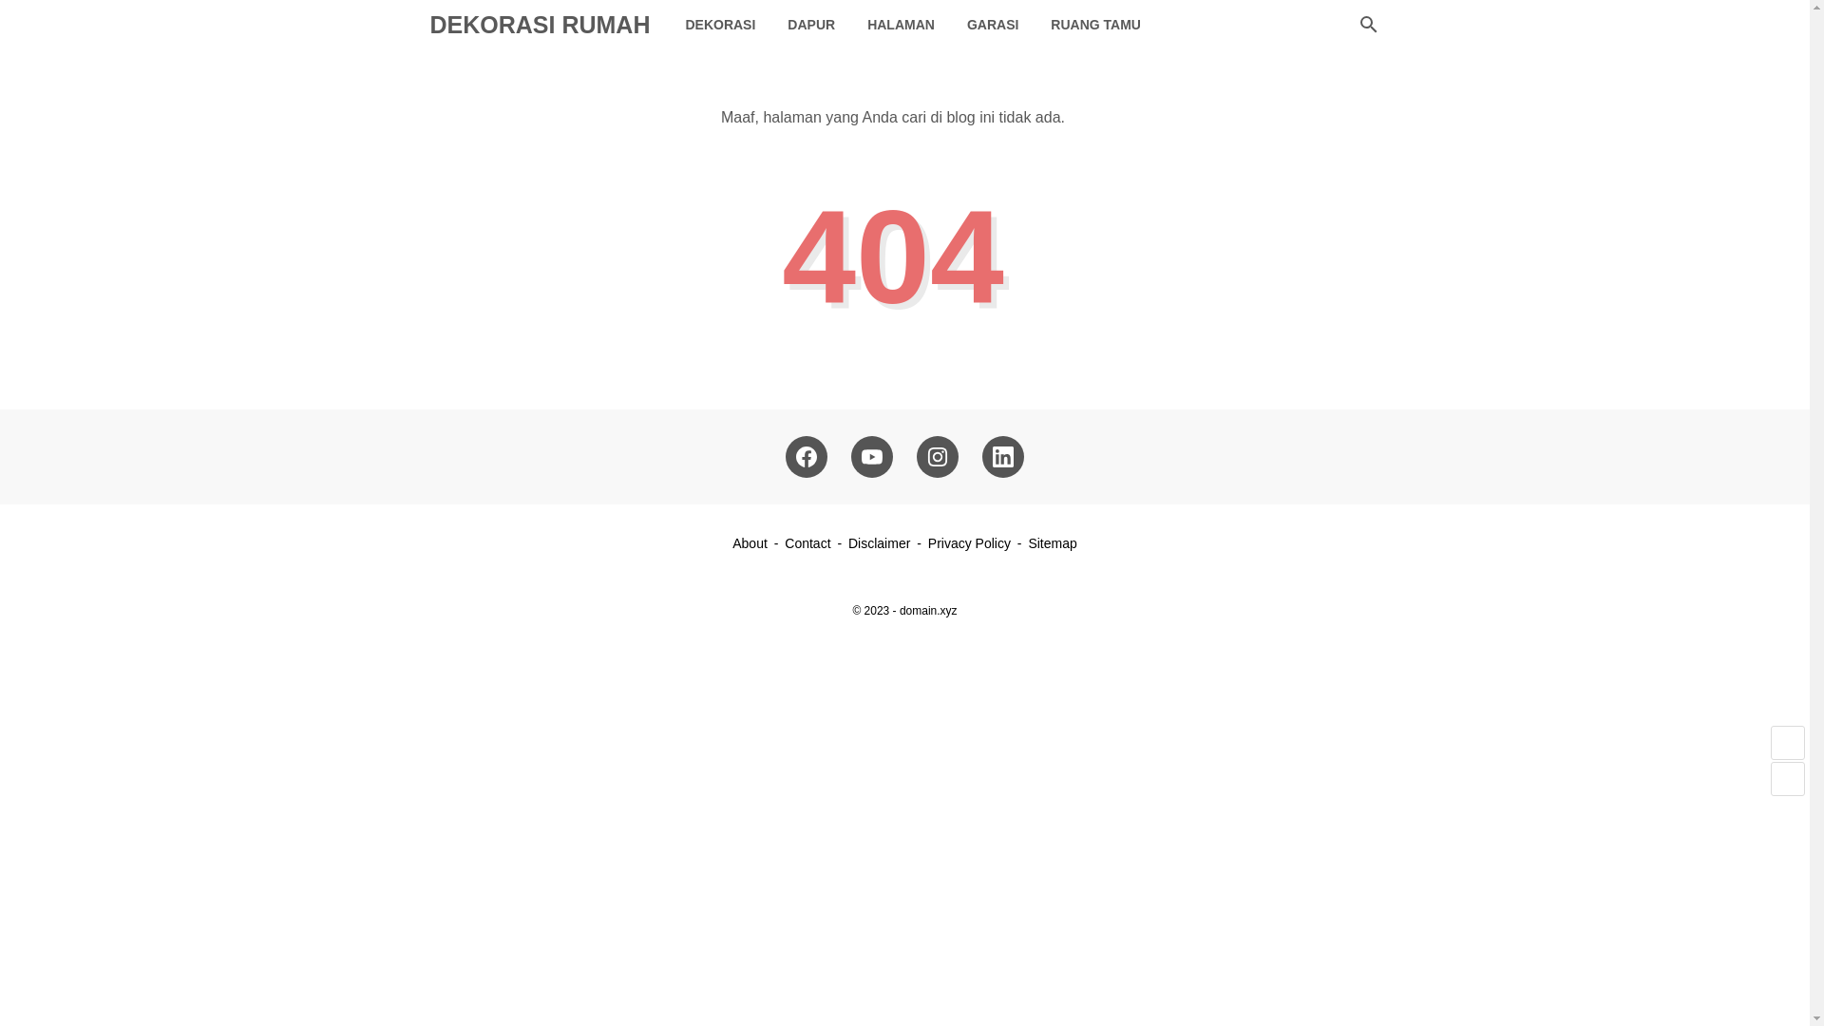 The height and width of the screenshot is (1026, 1824). Describe the element at coordinates (720, 25) in the screenshot. I see `DEKORASI` at that location.